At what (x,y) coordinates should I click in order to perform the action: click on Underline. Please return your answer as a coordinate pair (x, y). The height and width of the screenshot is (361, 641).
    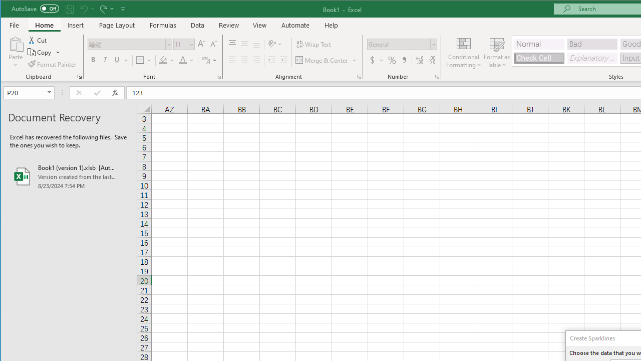
    Looking at the image, I should click on (120, 60).